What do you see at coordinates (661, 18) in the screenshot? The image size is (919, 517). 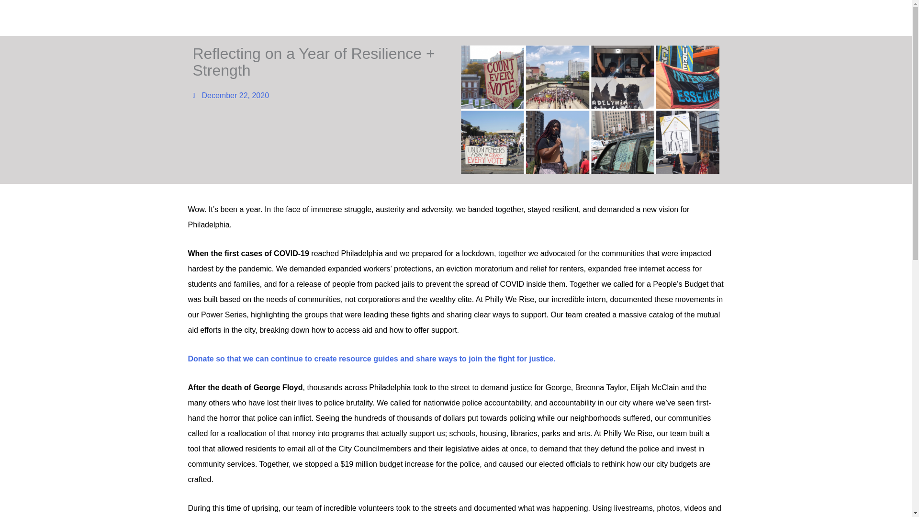 I see `Sign Up` at bounding box center [661, 18].